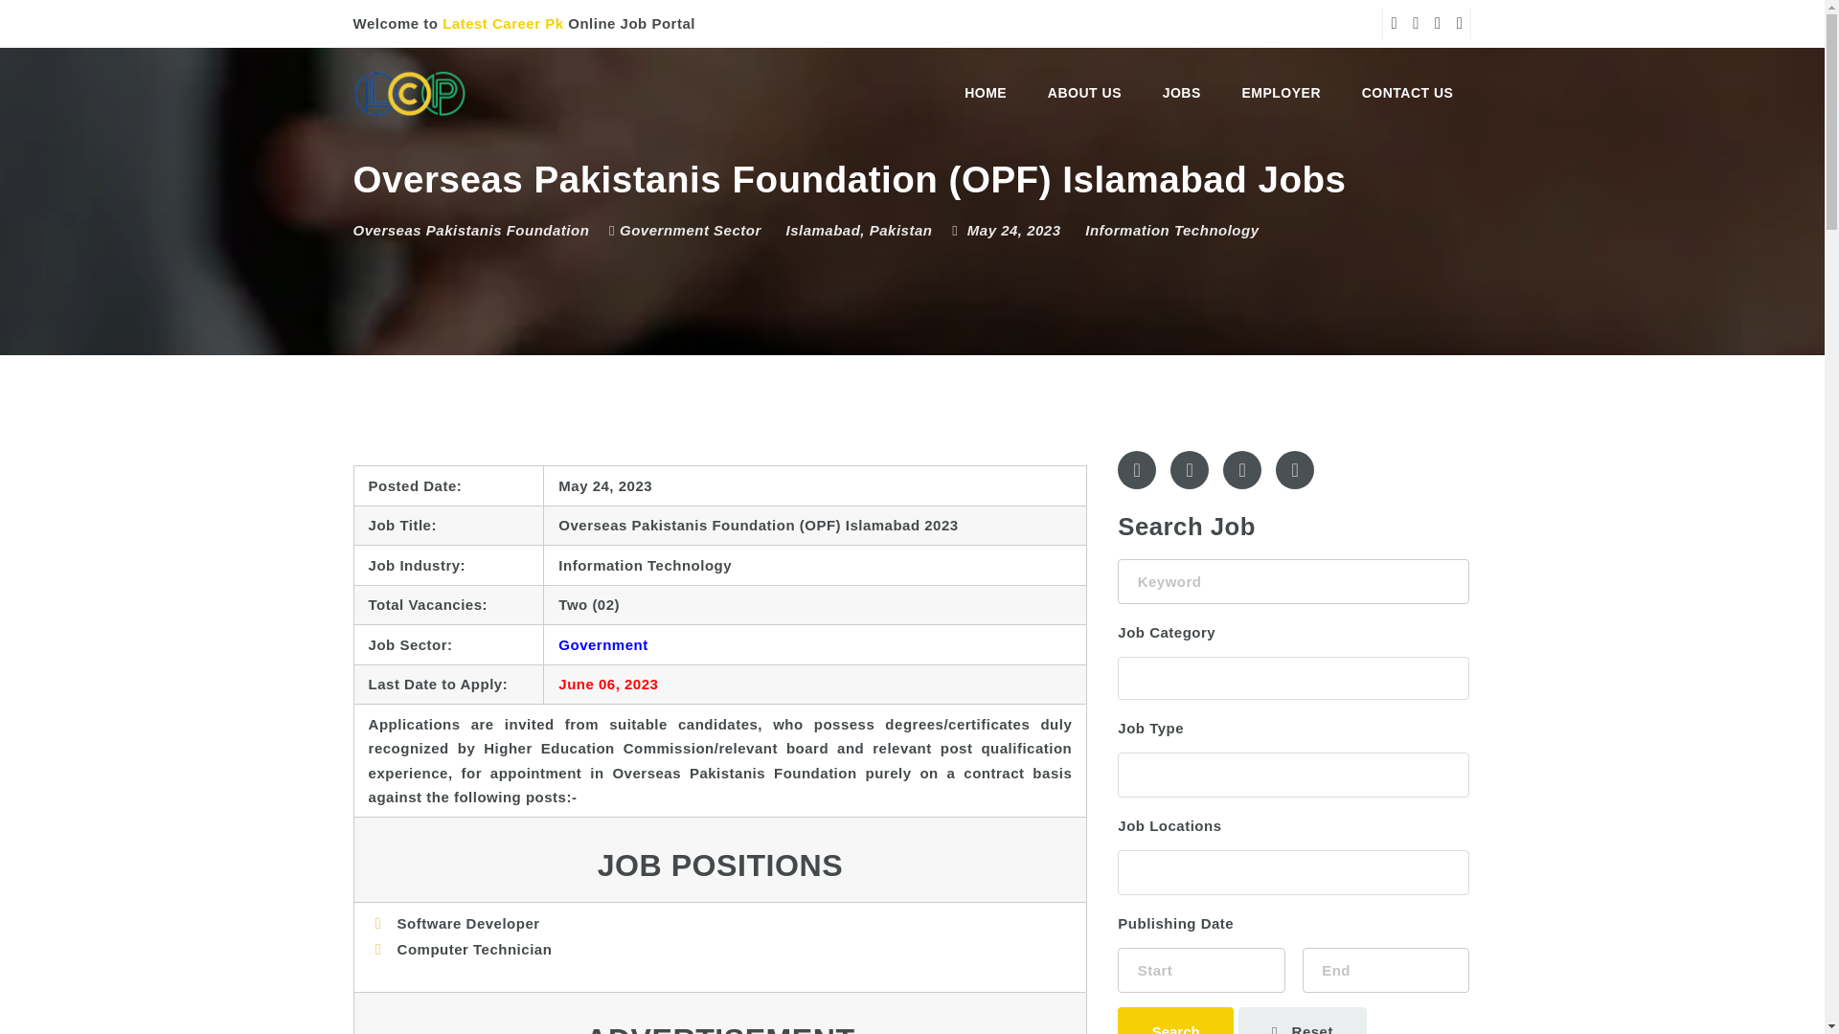 The width and height of the screenshot is (1839, 1034). I want to click on CONTACT US, so click(1408, 92).